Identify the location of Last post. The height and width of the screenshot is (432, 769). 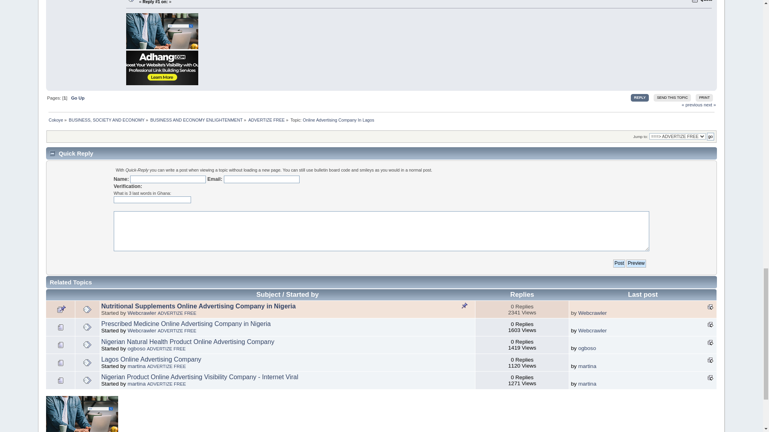
(711, 342).